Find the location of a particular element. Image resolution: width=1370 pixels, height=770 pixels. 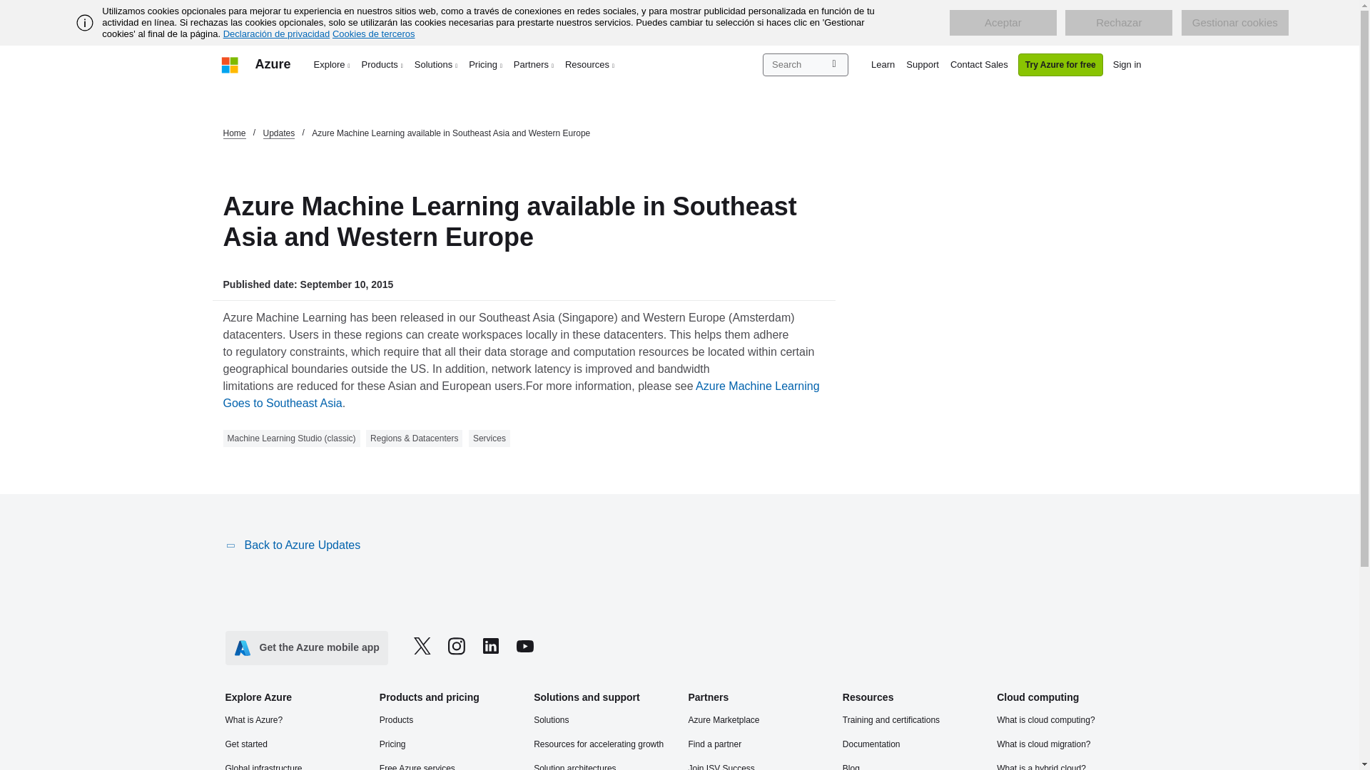

Gestionar cookies is located at coordinates (1234, 23).